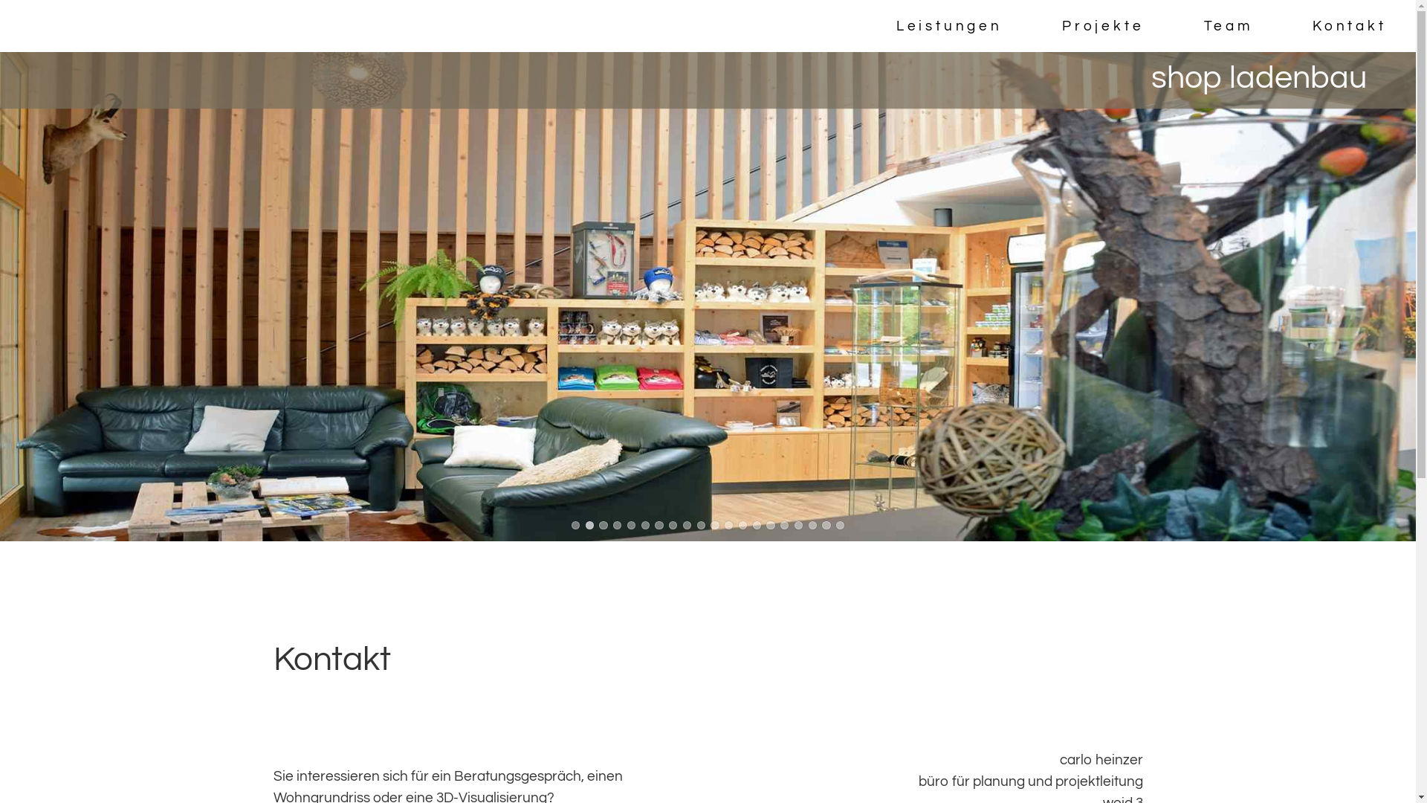 This screenshot has height=803, width=1427. I want to click on Kontakt, so click(1348, 26).